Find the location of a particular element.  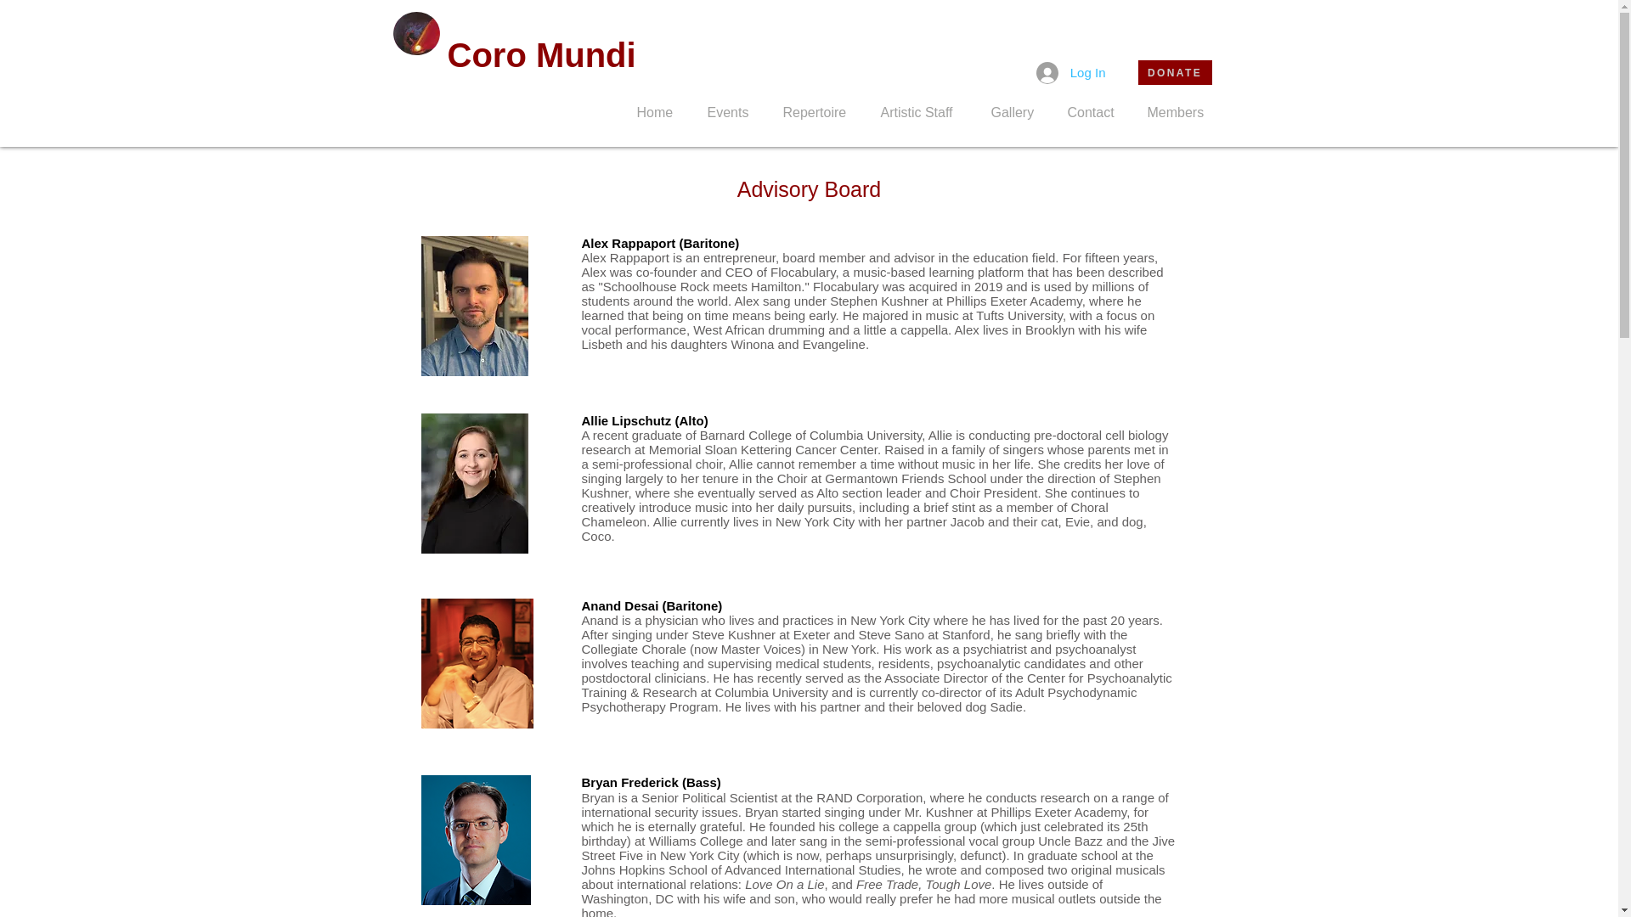

Gallery is located at coordinates (1017, 112).